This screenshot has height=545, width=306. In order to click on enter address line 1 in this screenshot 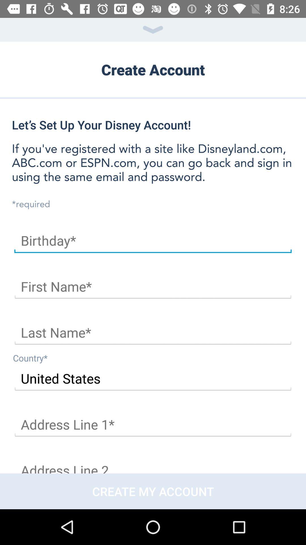, I will do `click(153, 425)`.